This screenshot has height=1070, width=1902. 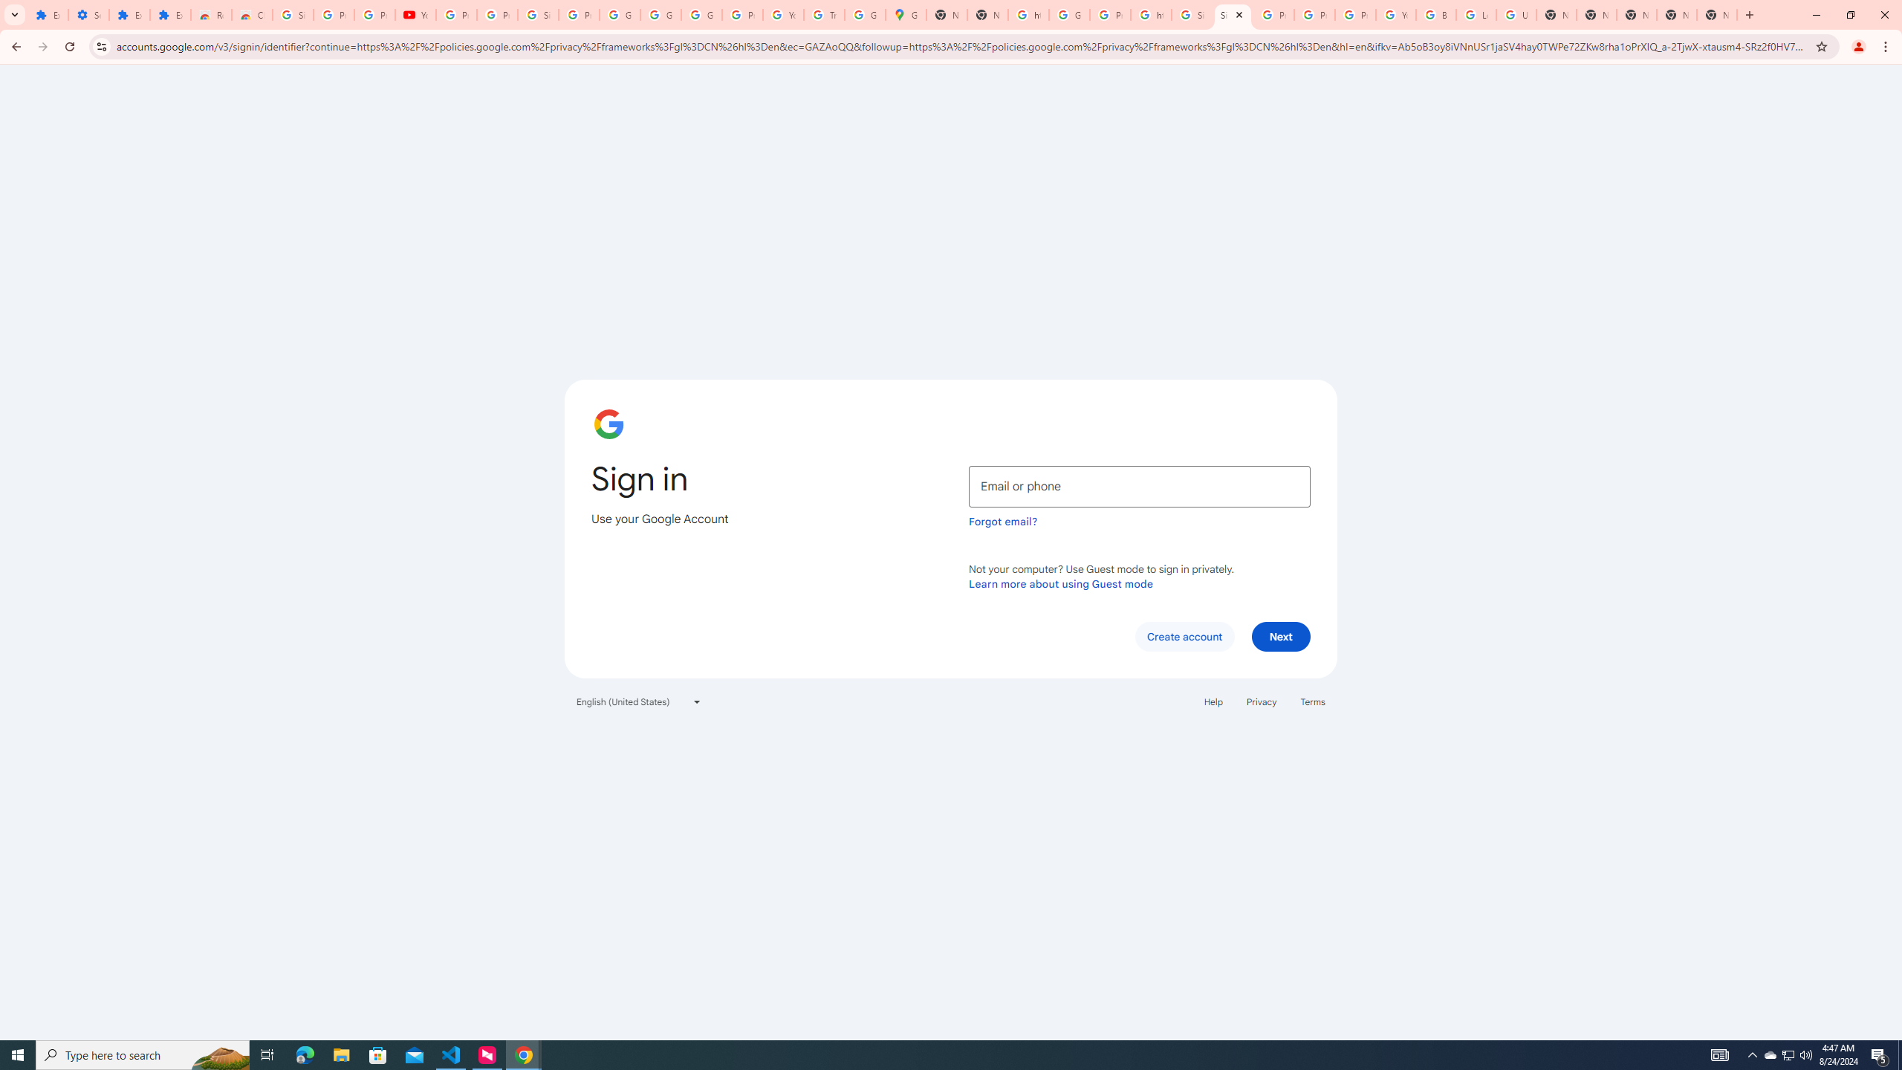 What do you see at coordinates (1061, 583) in the screenshot?
I see `Learn more about using Guest mode` at bounding box center [1061, 583].